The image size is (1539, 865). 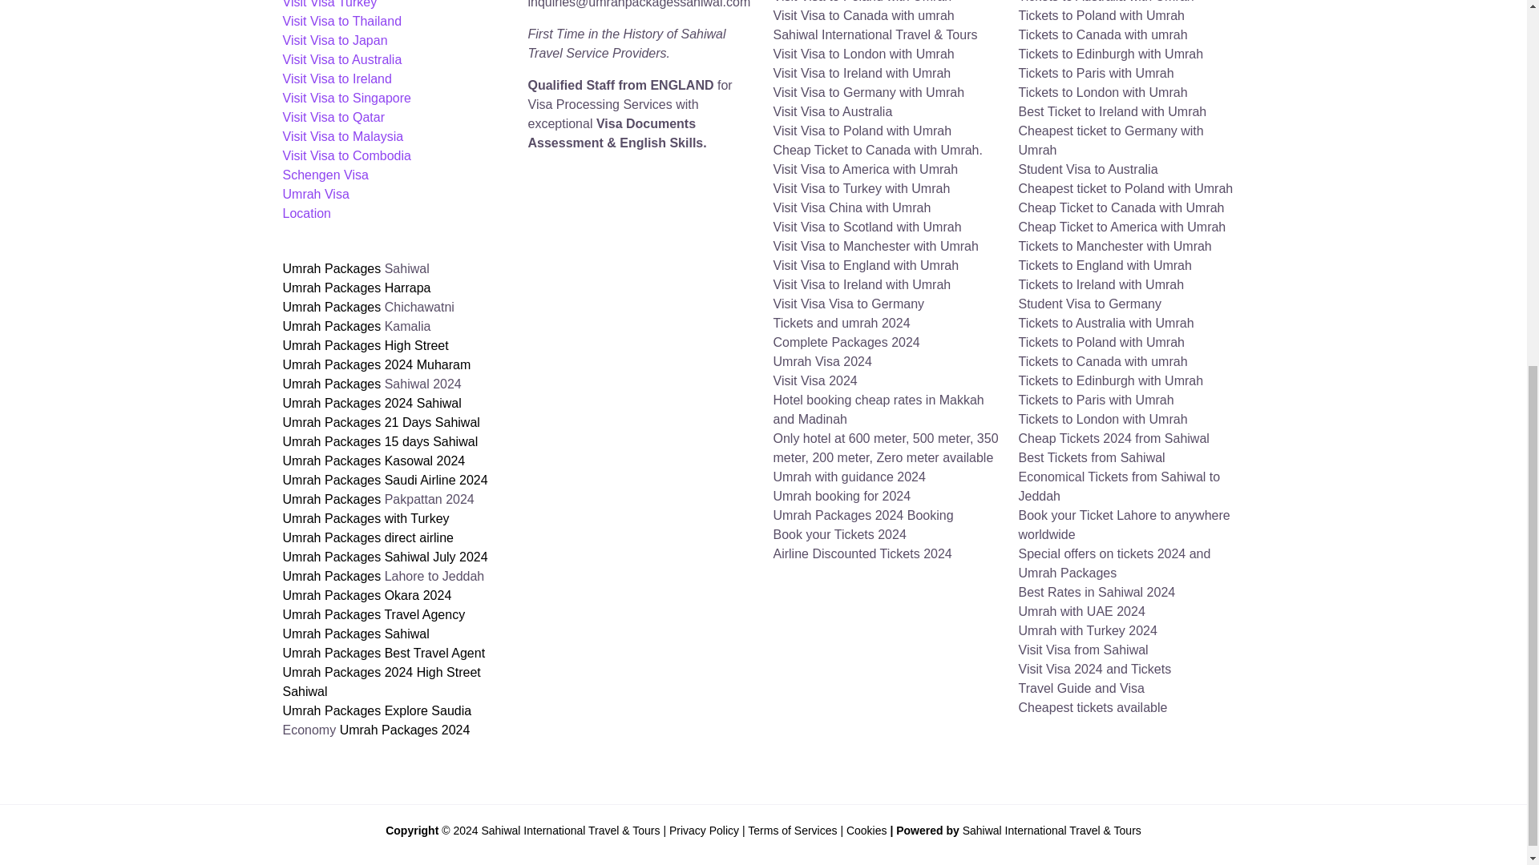 What do you see at coordinates (346, 155) in the screenshot?
I see `Visit Visa to Combodia` at bounding box center [346, 155].